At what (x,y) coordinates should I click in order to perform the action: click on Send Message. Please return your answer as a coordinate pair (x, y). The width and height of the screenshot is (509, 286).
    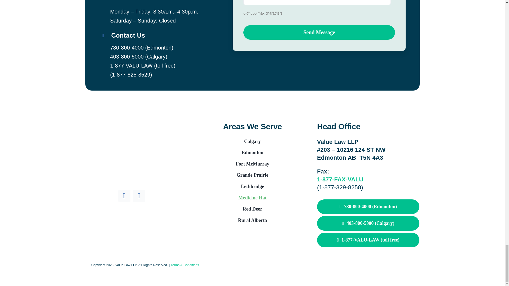
    Looking at the image, I should click on (319, 32).